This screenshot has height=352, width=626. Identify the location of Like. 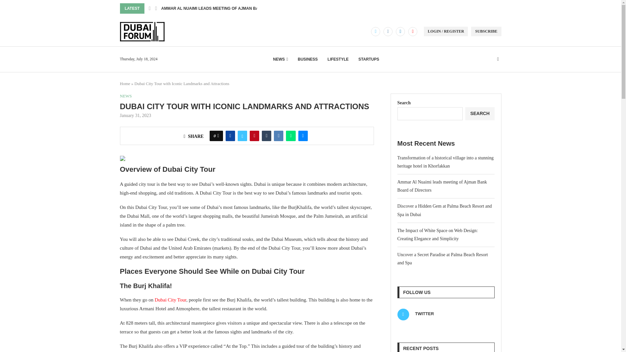
(218, 136).